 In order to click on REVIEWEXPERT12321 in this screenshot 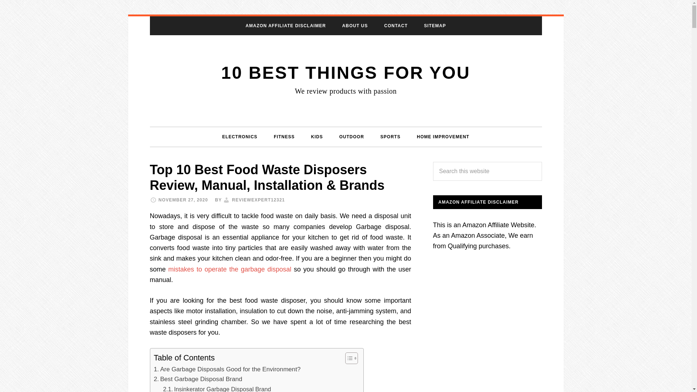, I will do `click(258, 200)`.